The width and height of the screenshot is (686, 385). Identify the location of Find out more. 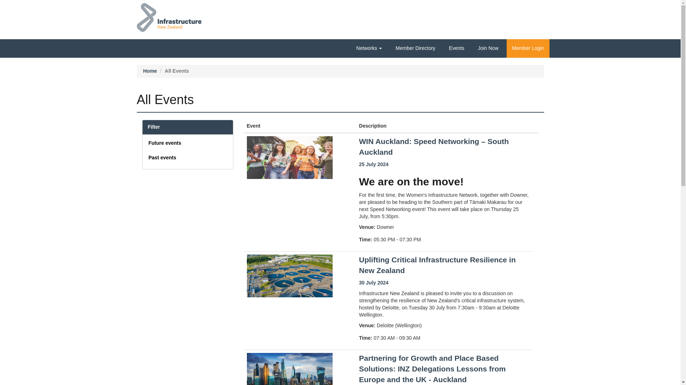
(437, 265).